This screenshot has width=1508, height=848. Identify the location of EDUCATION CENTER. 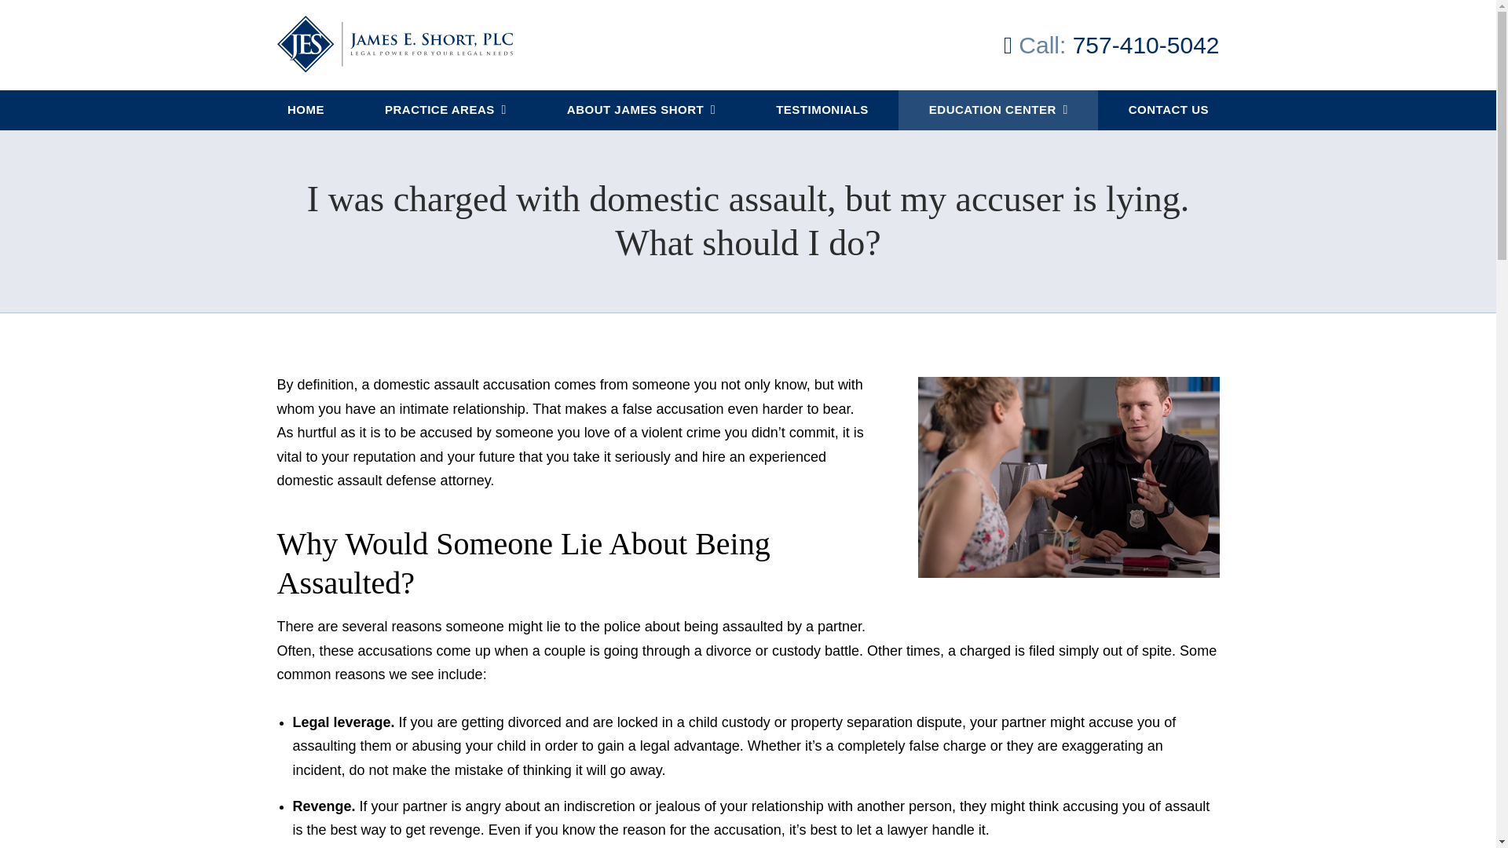
(997, 110).